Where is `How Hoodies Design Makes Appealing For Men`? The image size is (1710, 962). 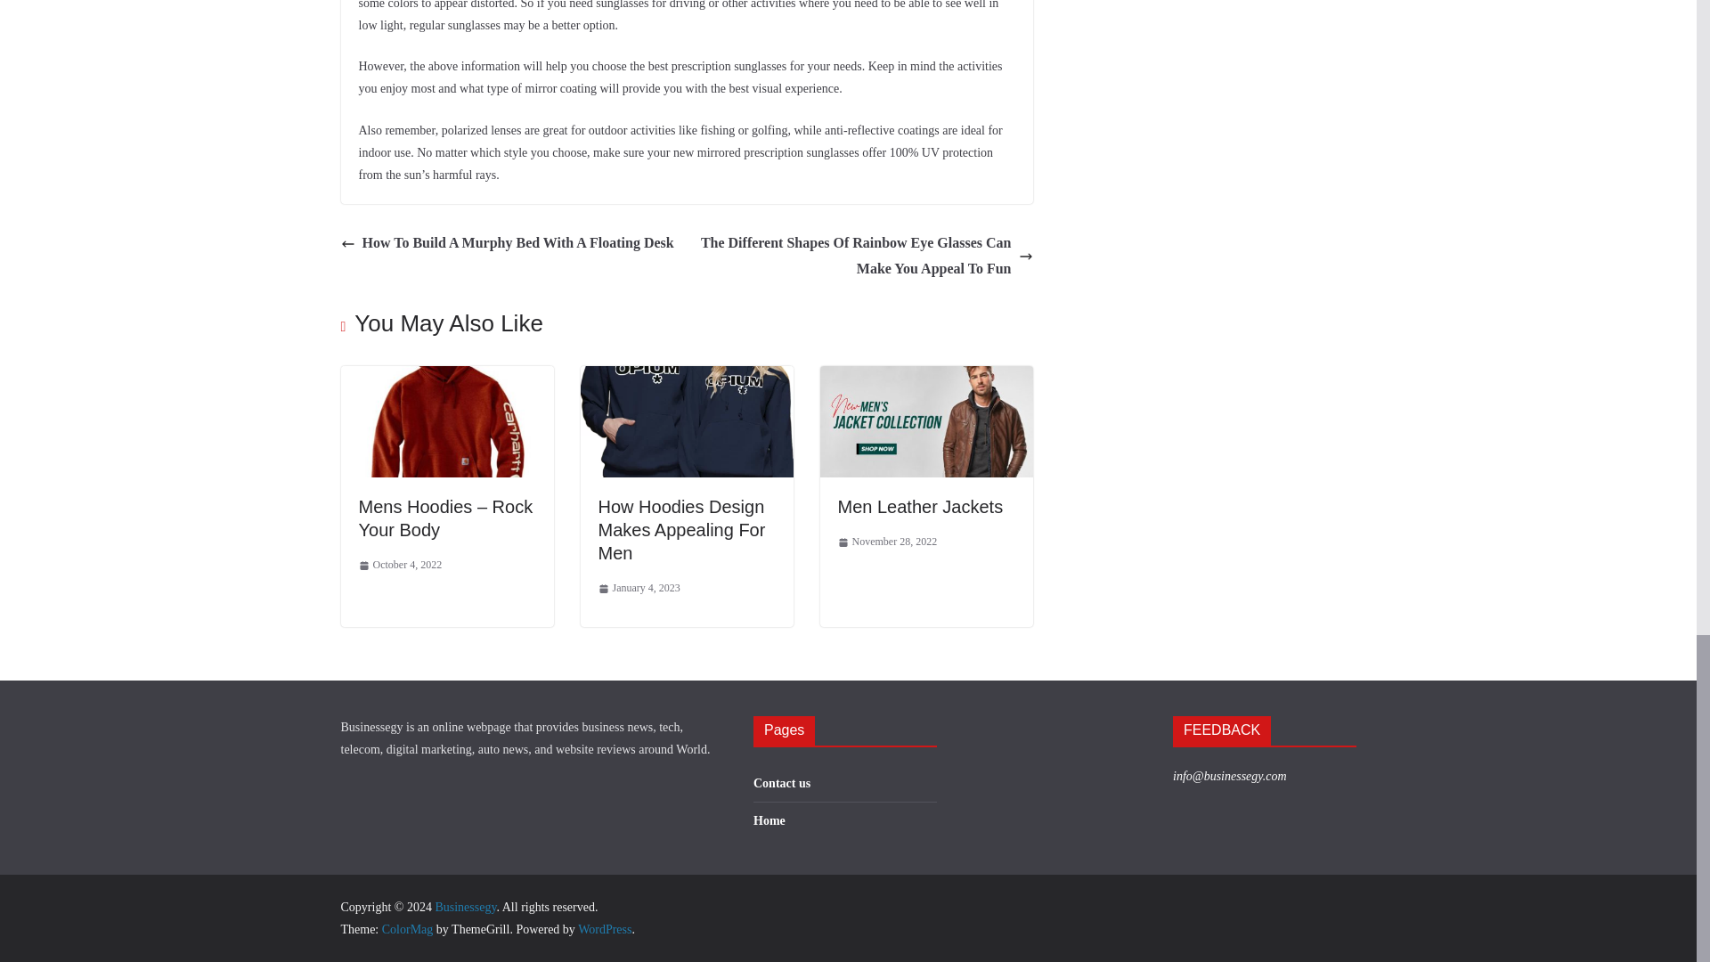 How Hoodies Design Makes Appealing For Men is located at coordinates (682, 529).